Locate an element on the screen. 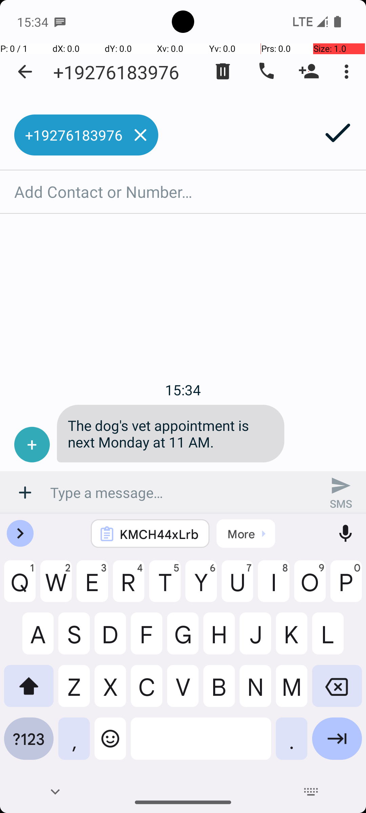 The height and width of the screenshot is (813, 366). SMS is located at coordinates (341, 493).